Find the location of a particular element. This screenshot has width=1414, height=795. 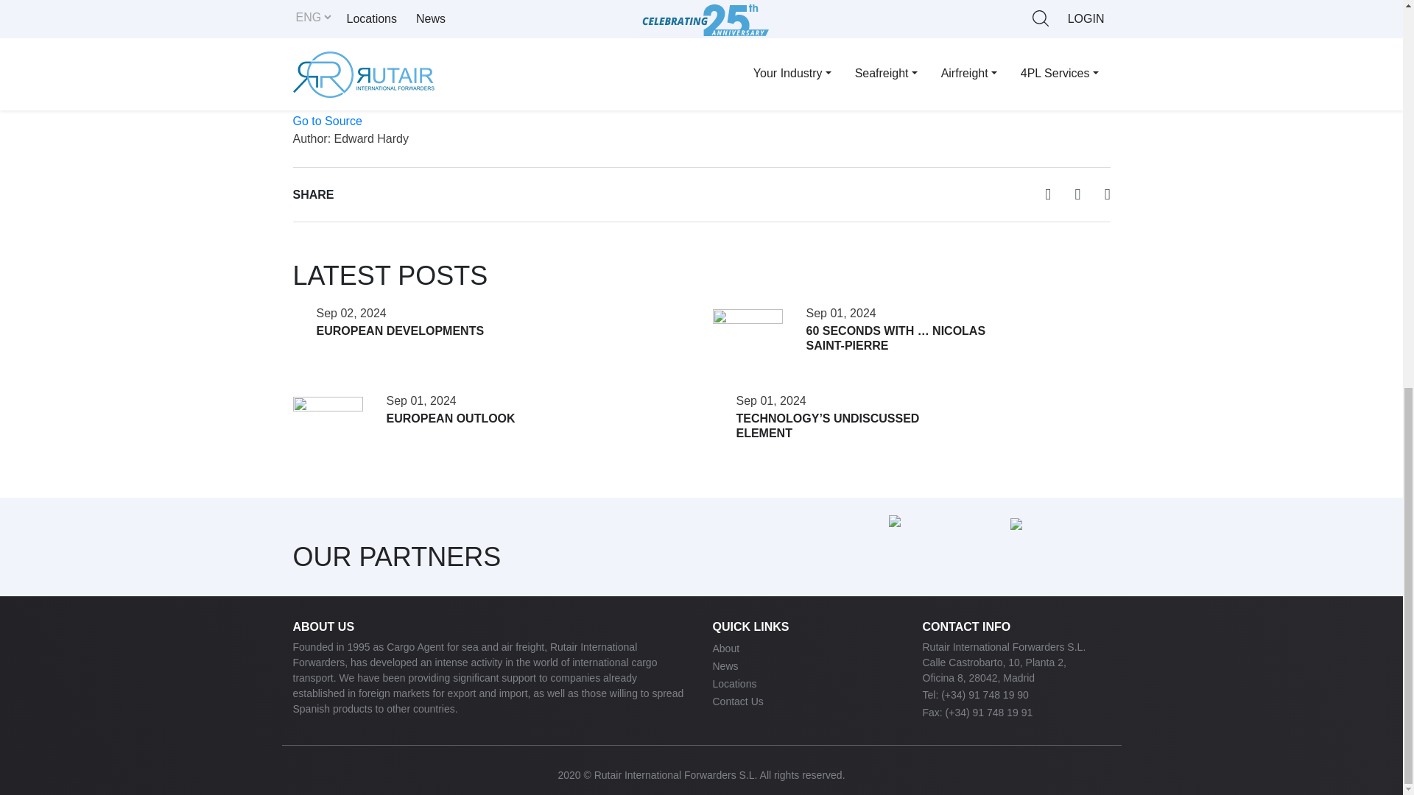

EUROPEAN OUTLOOK is located at coordinates (450, 418).